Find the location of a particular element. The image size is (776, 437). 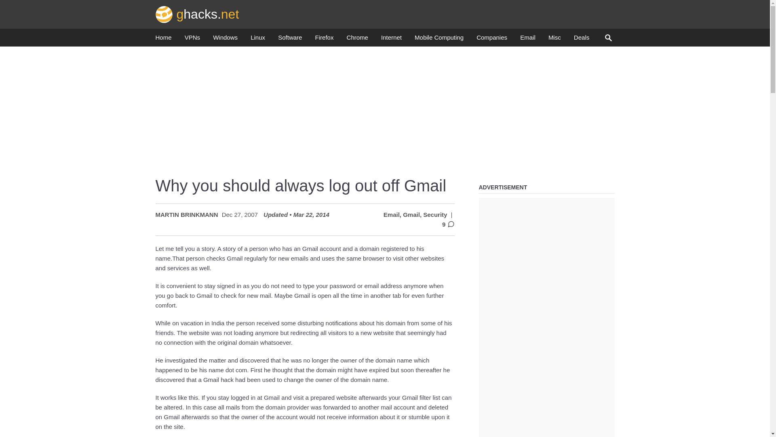

Chrome is located at coordinates (357, 40).